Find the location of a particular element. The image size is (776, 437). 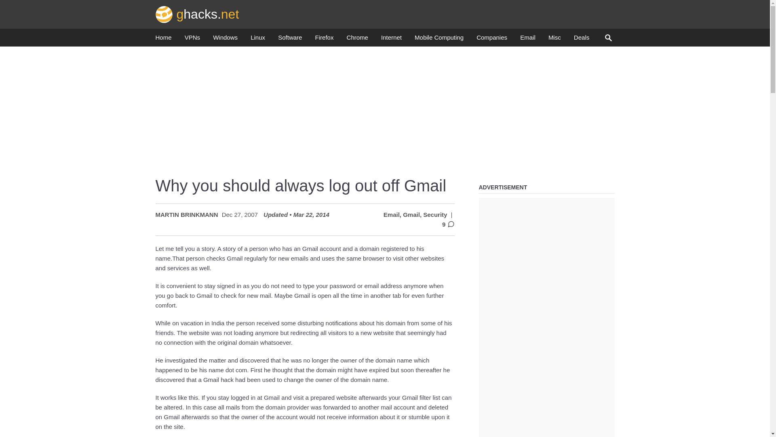

Chrome is located at coordinates (357, 40).